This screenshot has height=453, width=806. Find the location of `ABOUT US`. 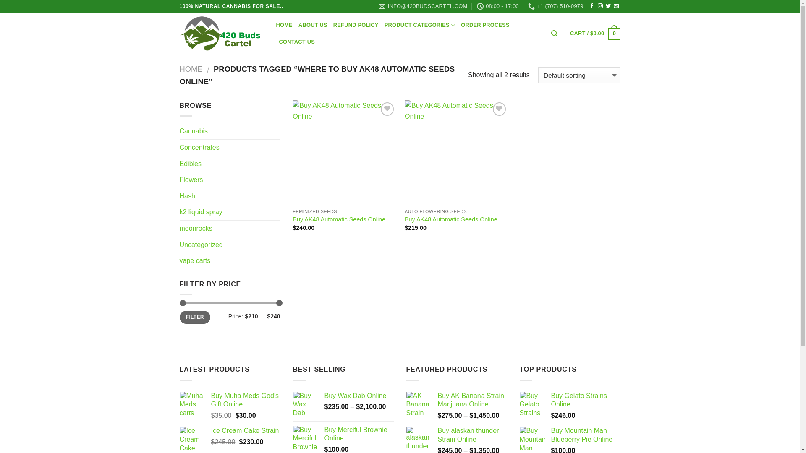

ABOUT US is located at coordinates (313, 25).